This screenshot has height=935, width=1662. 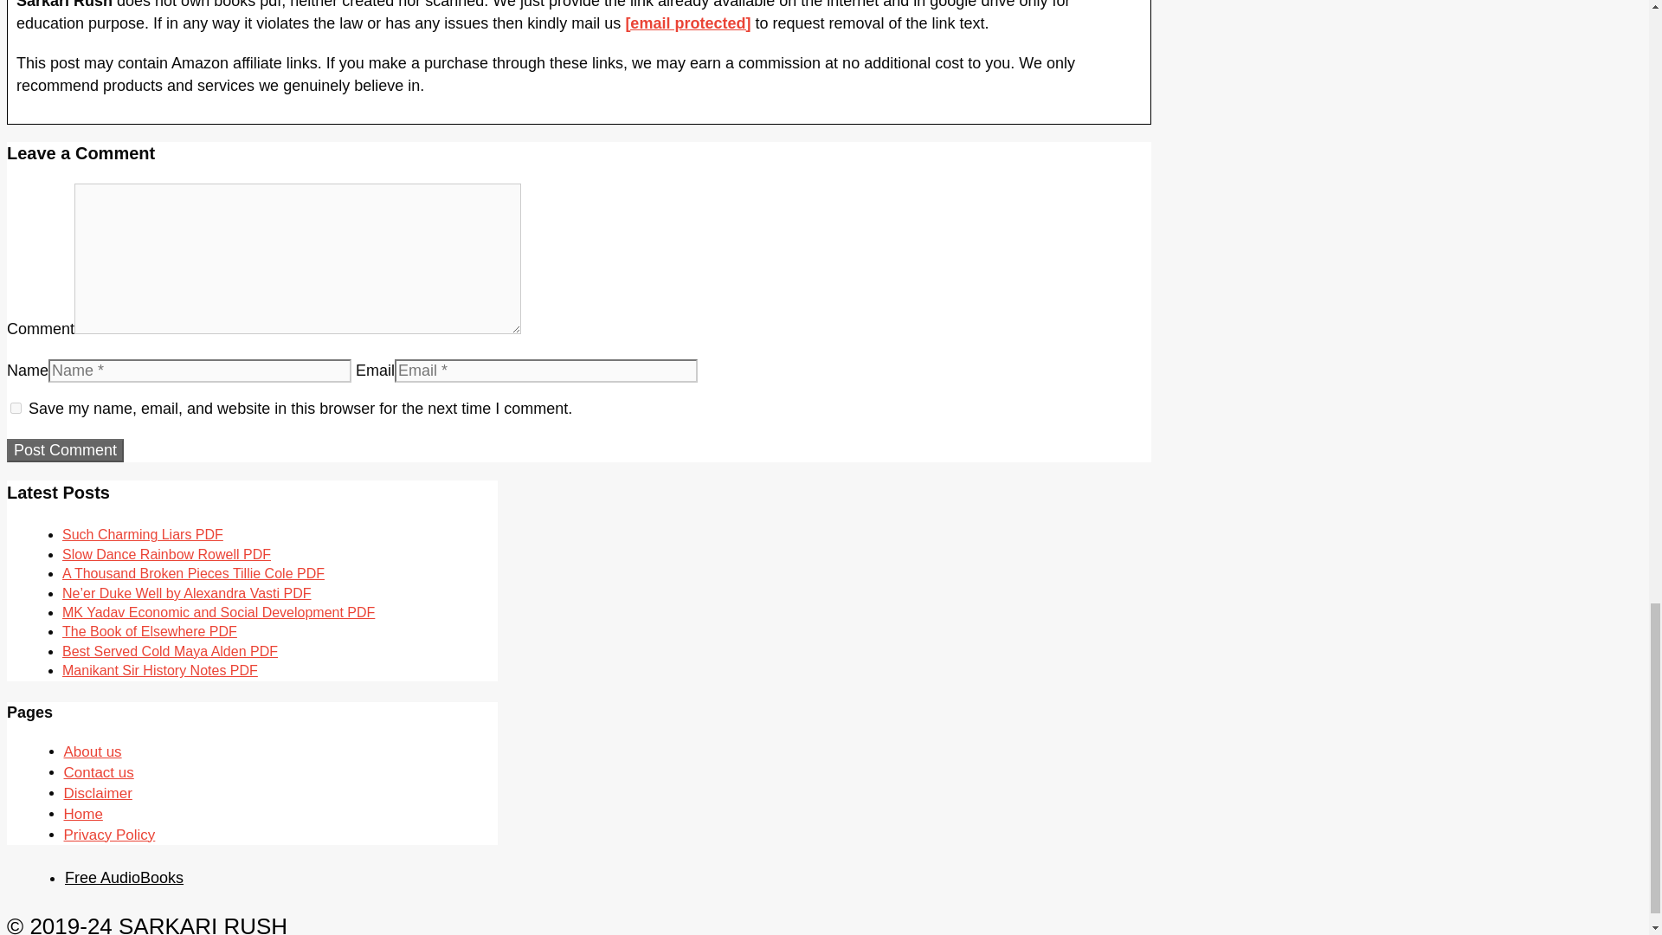 What do you see at coordinates (166, 554) in the screenshot?
I see `Slow Dance Rainbow Rowell PDF` at bounding box center [166, 554].